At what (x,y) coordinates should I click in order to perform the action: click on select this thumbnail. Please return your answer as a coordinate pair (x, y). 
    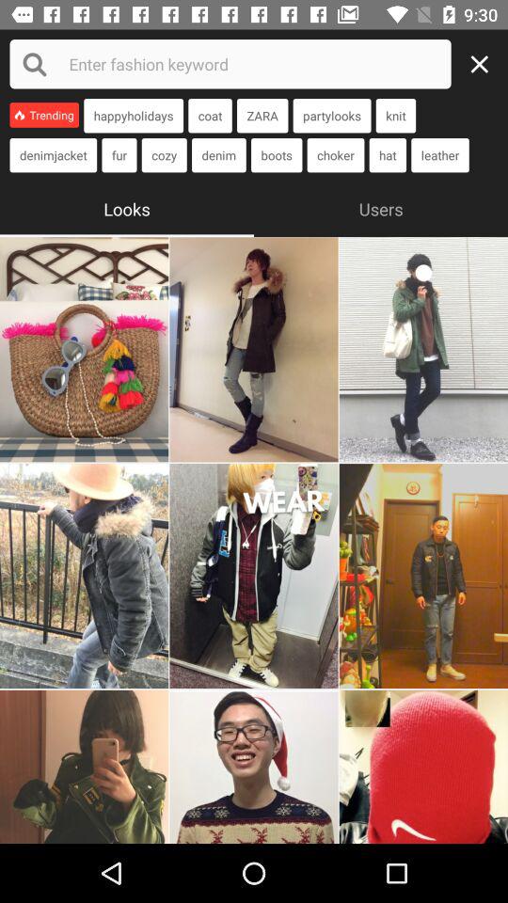
    Looking at the image, I should click on (423, 767).